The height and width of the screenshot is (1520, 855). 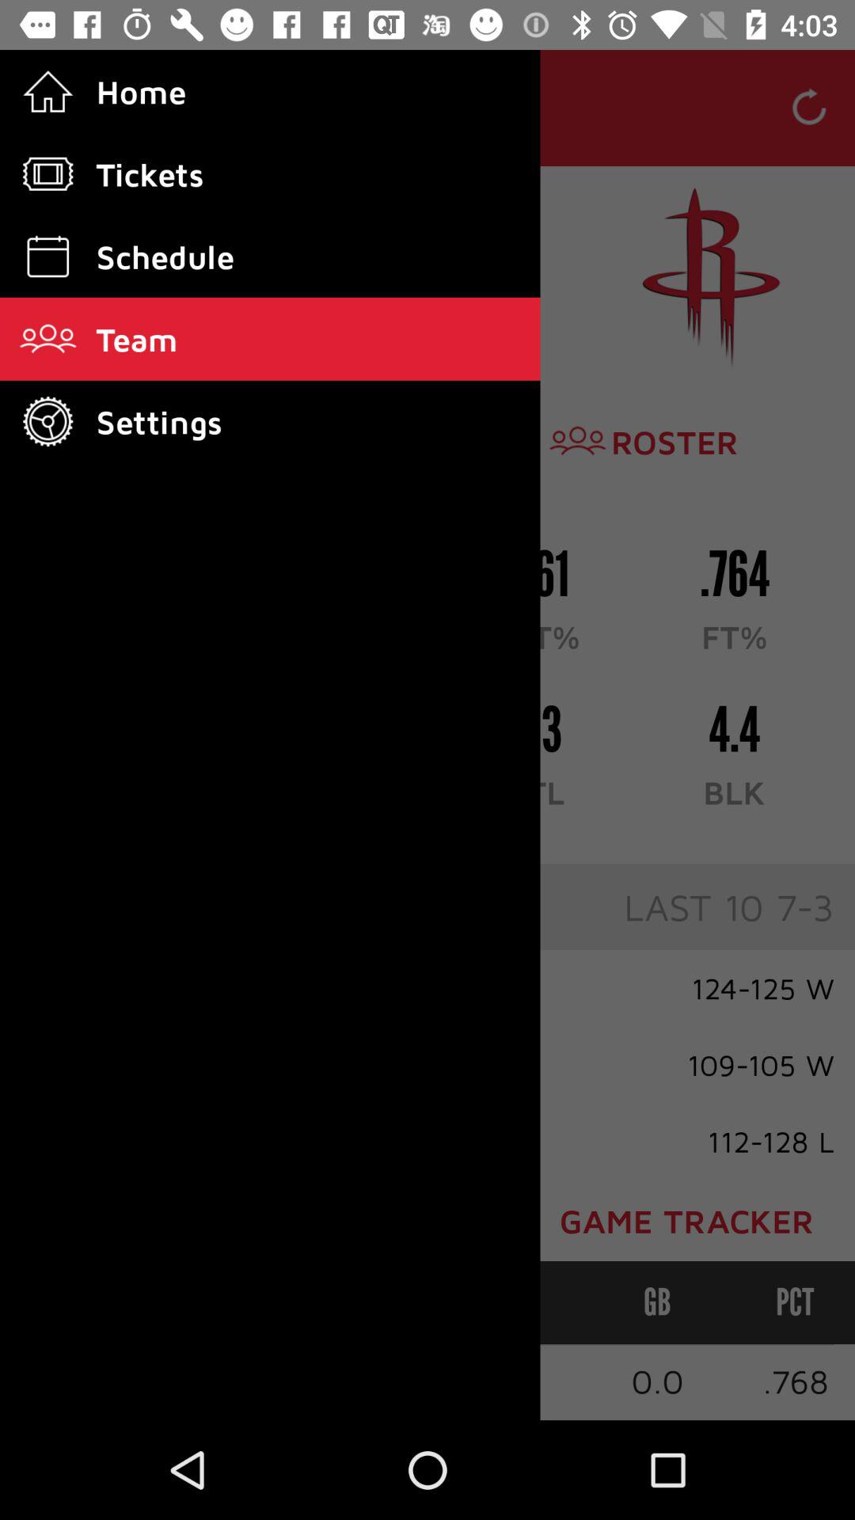 I want to click on click the tickets option, so click(x=47, y=174).